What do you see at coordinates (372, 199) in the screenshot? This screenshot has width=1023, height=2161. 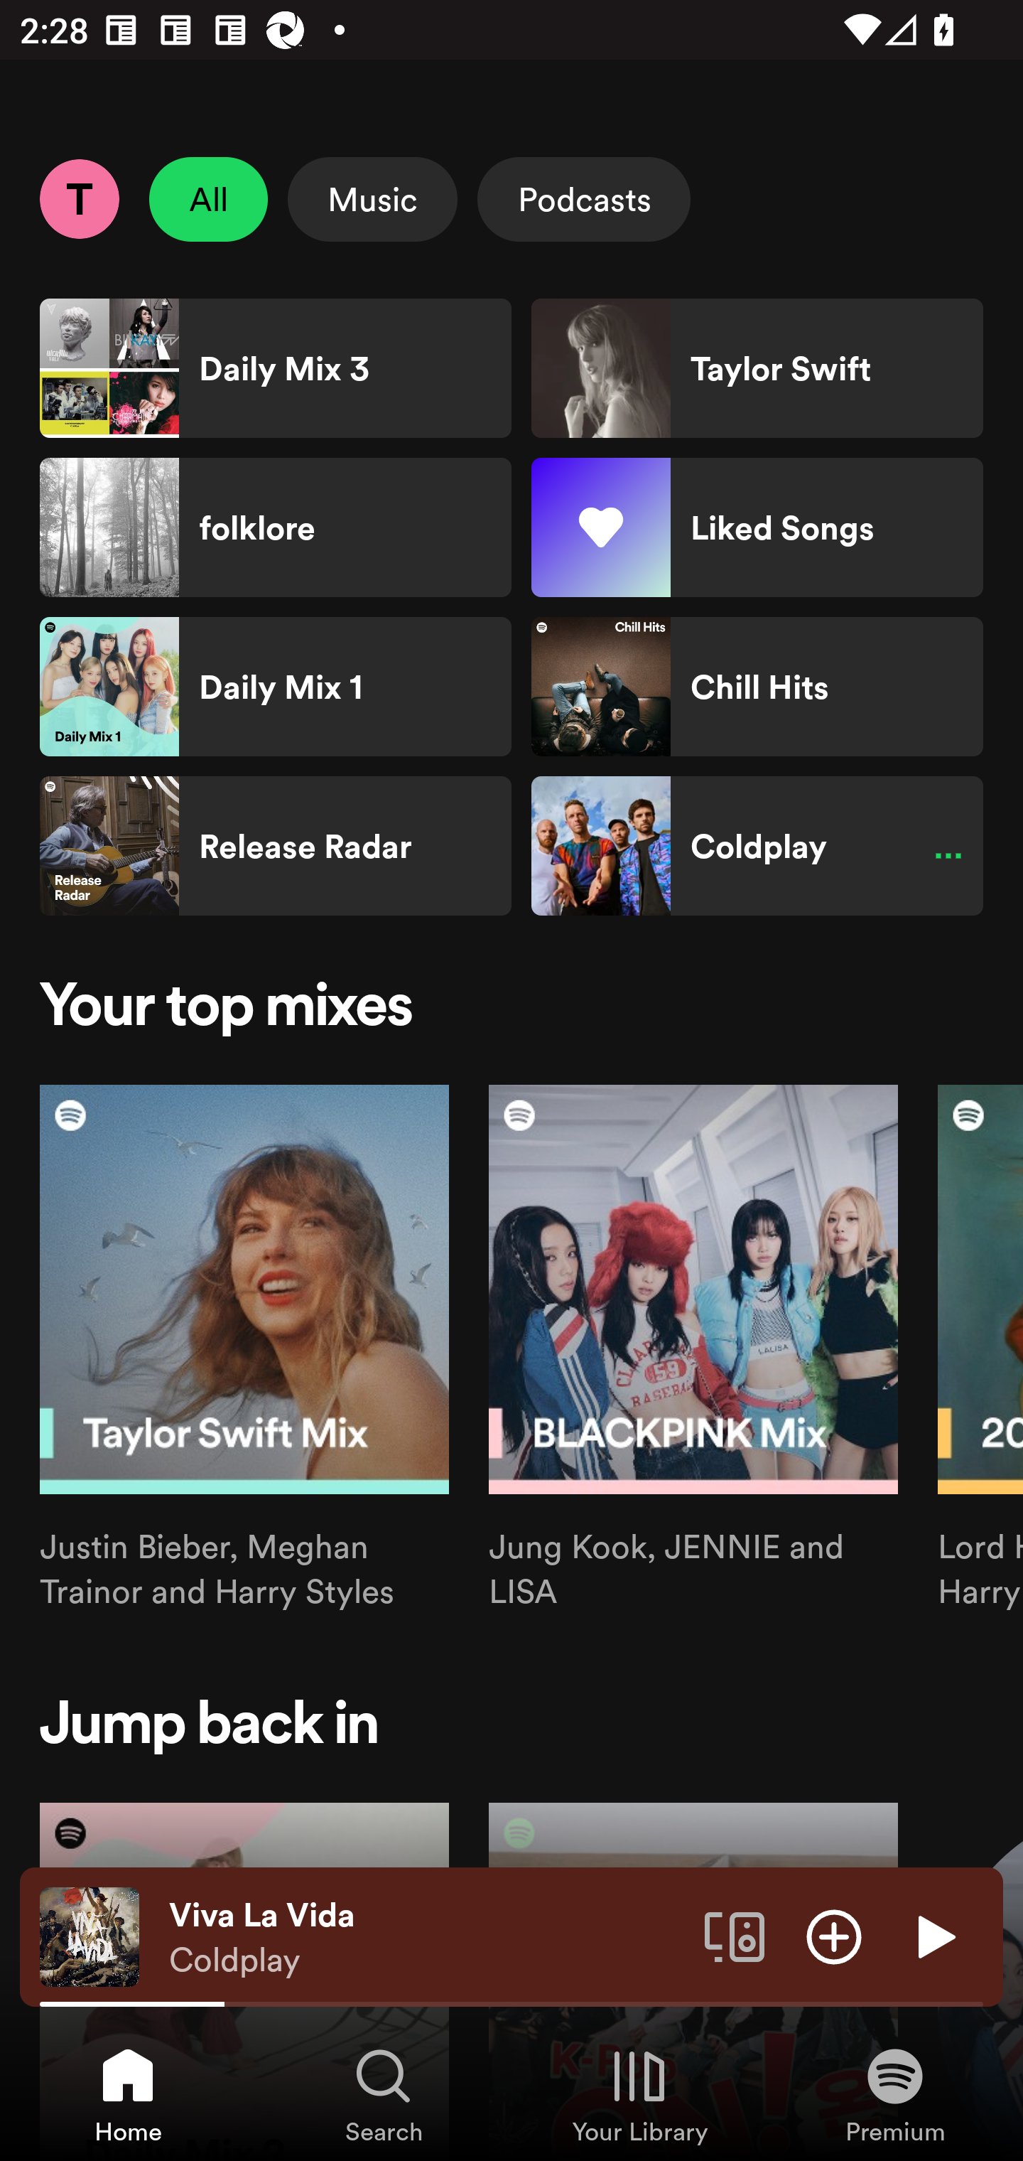 I see `Music Select Music` at bounding box center [372, 199].